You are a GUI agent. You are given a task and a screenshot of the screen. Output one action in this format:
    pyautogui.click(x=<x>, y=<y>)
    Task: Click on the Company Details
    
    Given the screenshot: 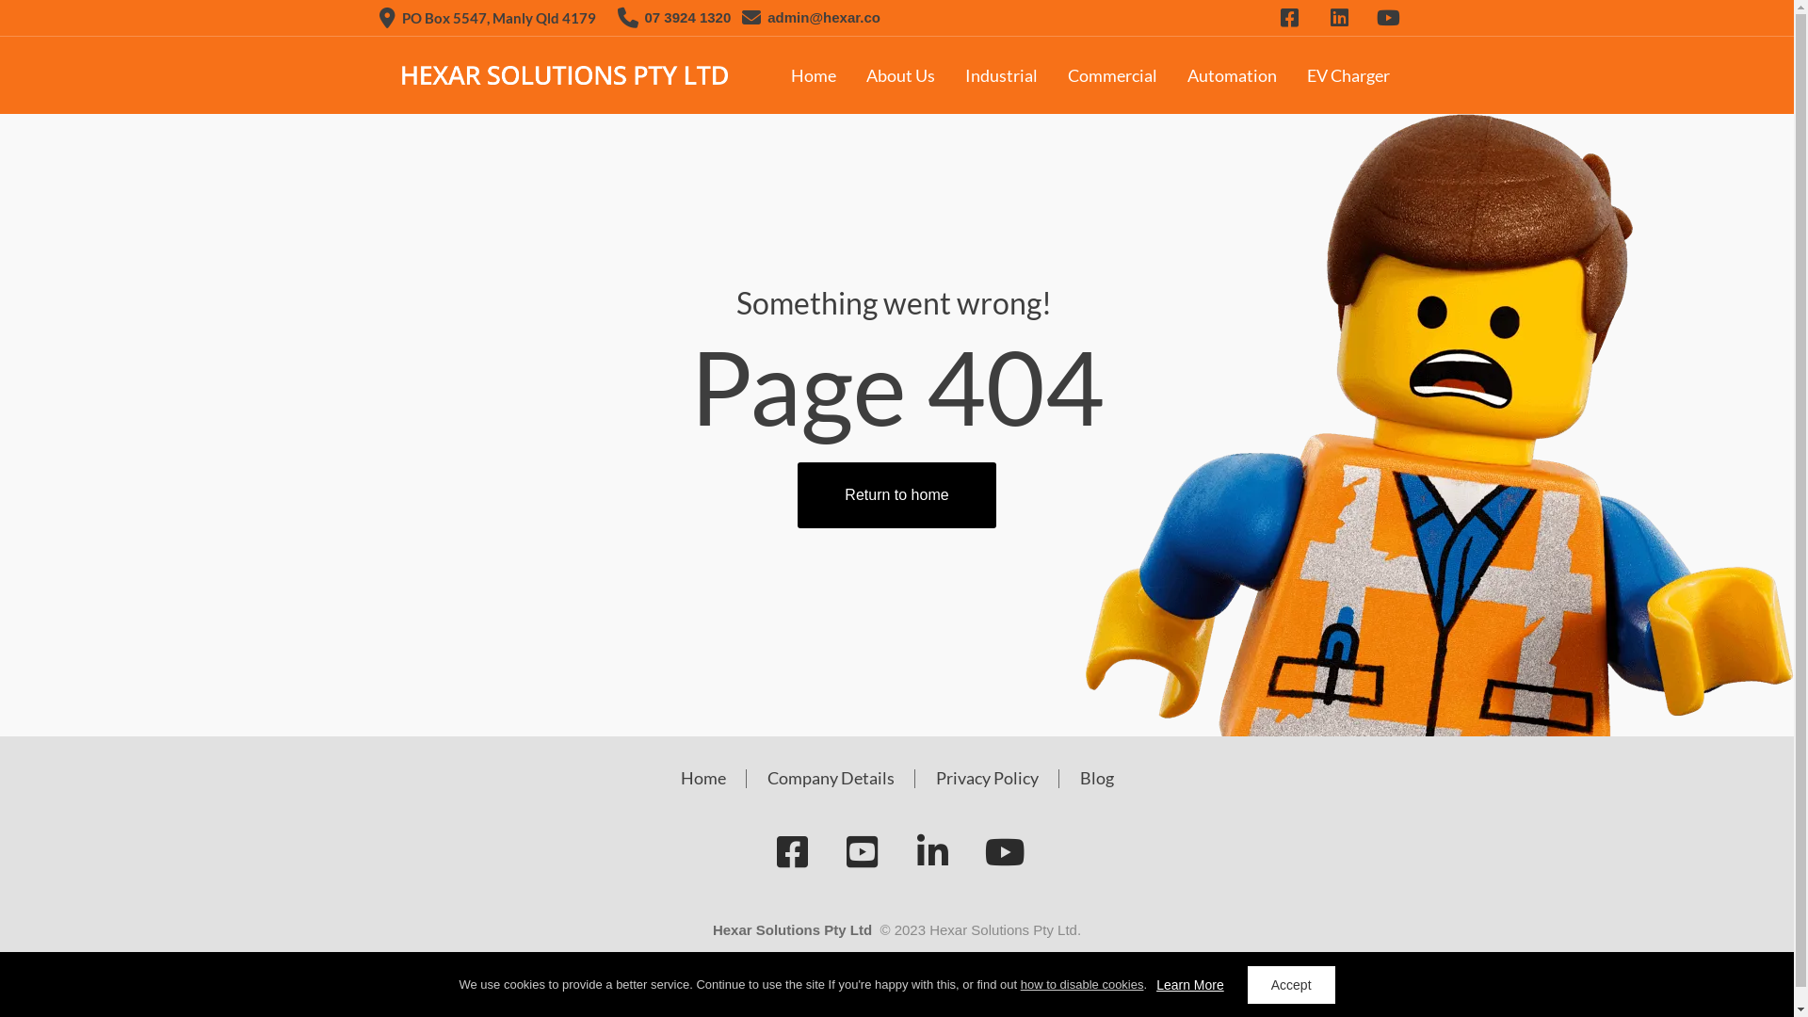 What is the action you would take?
    pyautogui.click(x=831, y=779)
    